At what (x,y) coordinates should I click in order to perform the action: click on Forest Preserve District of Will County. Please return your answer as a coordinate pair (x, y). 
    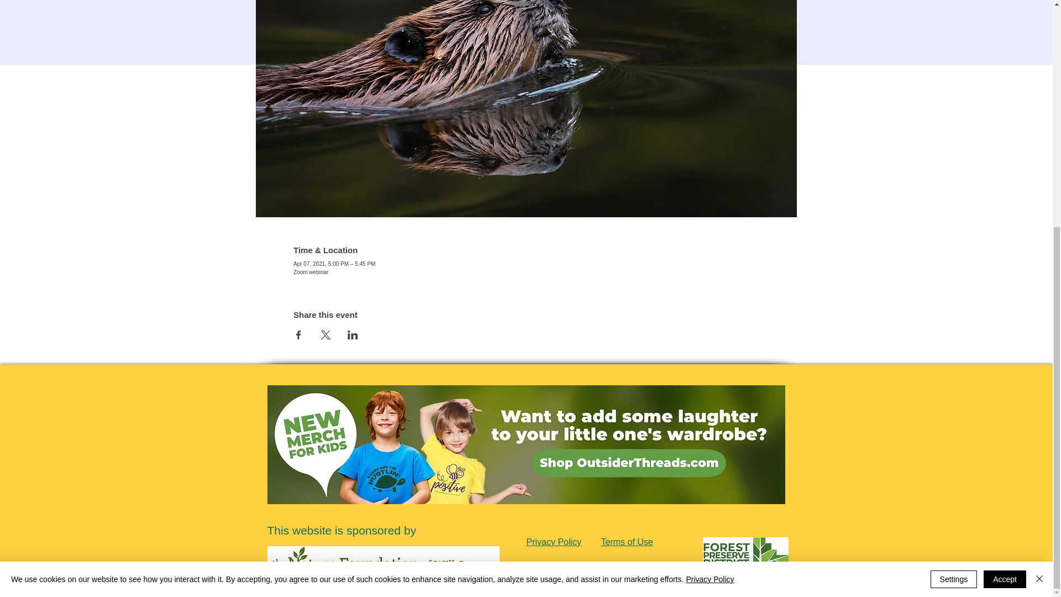
    Looking at the image, I should click on (629, 566).